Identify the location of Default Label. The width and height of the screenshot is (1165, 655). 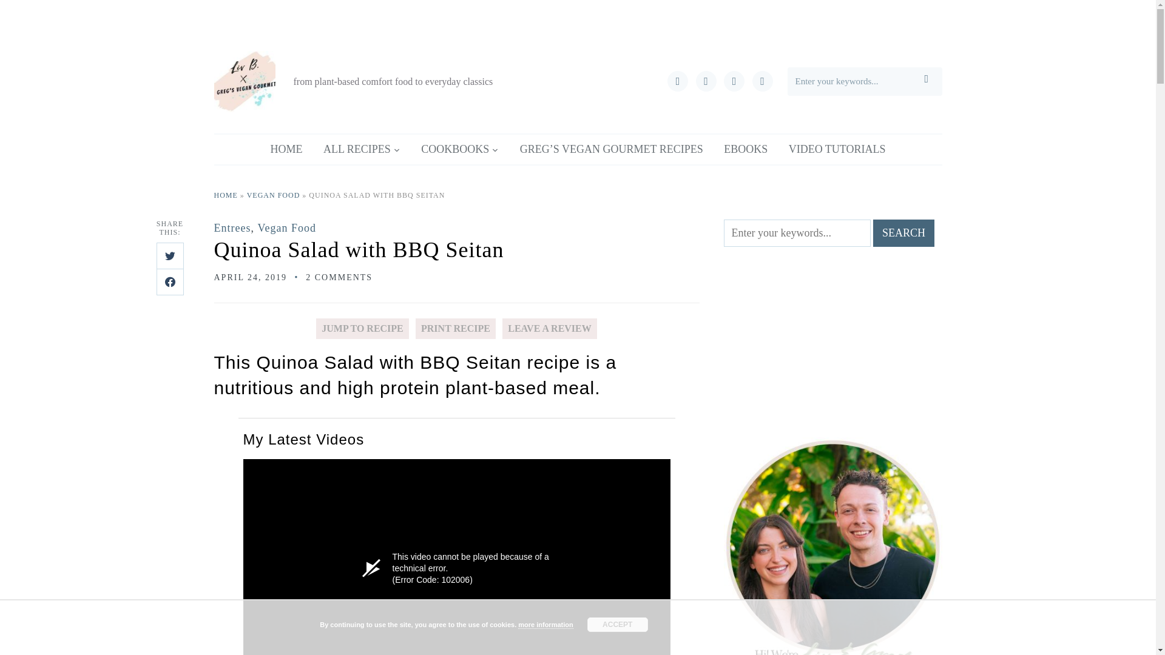
(763, 80).